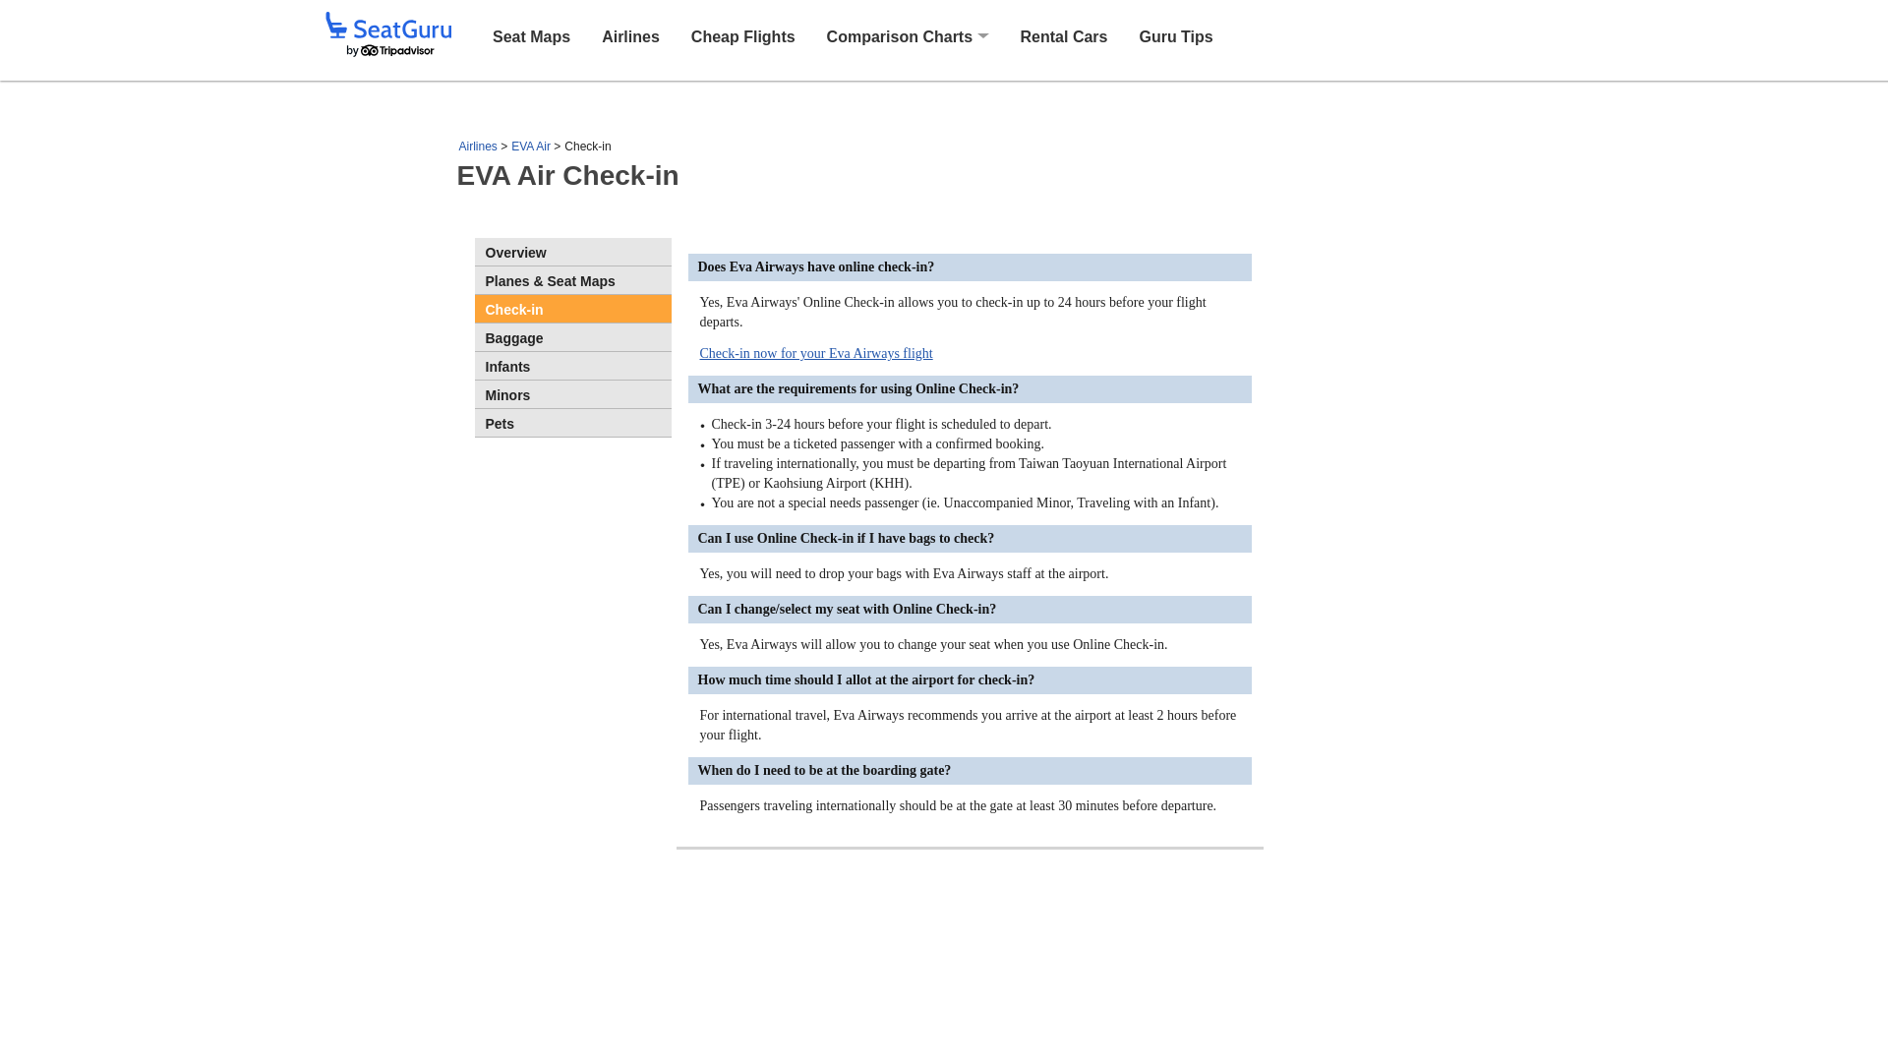 Image resolution: width=1888 pixels, height=1062 pixels. I want to click on Cheap Flights, so click(742, 35).